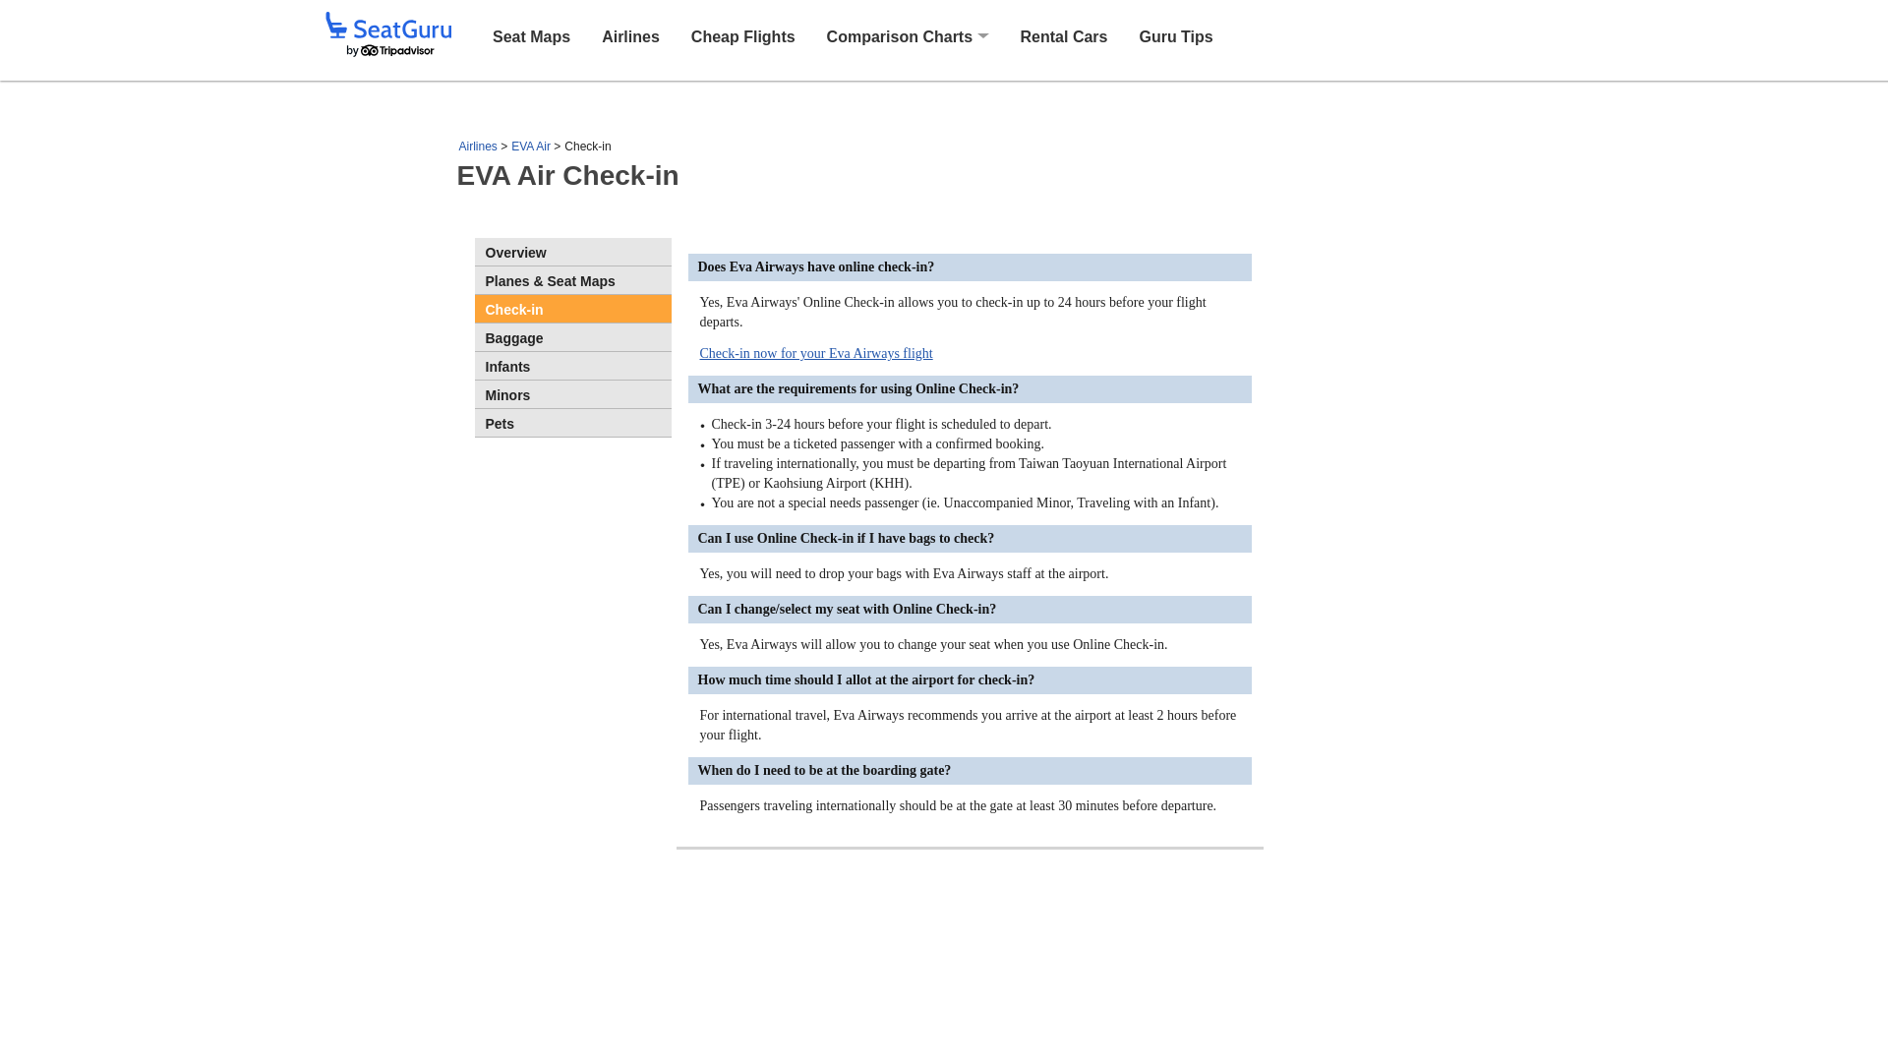 Image resolution: width=1888 pixels, height=1062 pixels. I want to click on Cheap Flights, so click(742, 35).